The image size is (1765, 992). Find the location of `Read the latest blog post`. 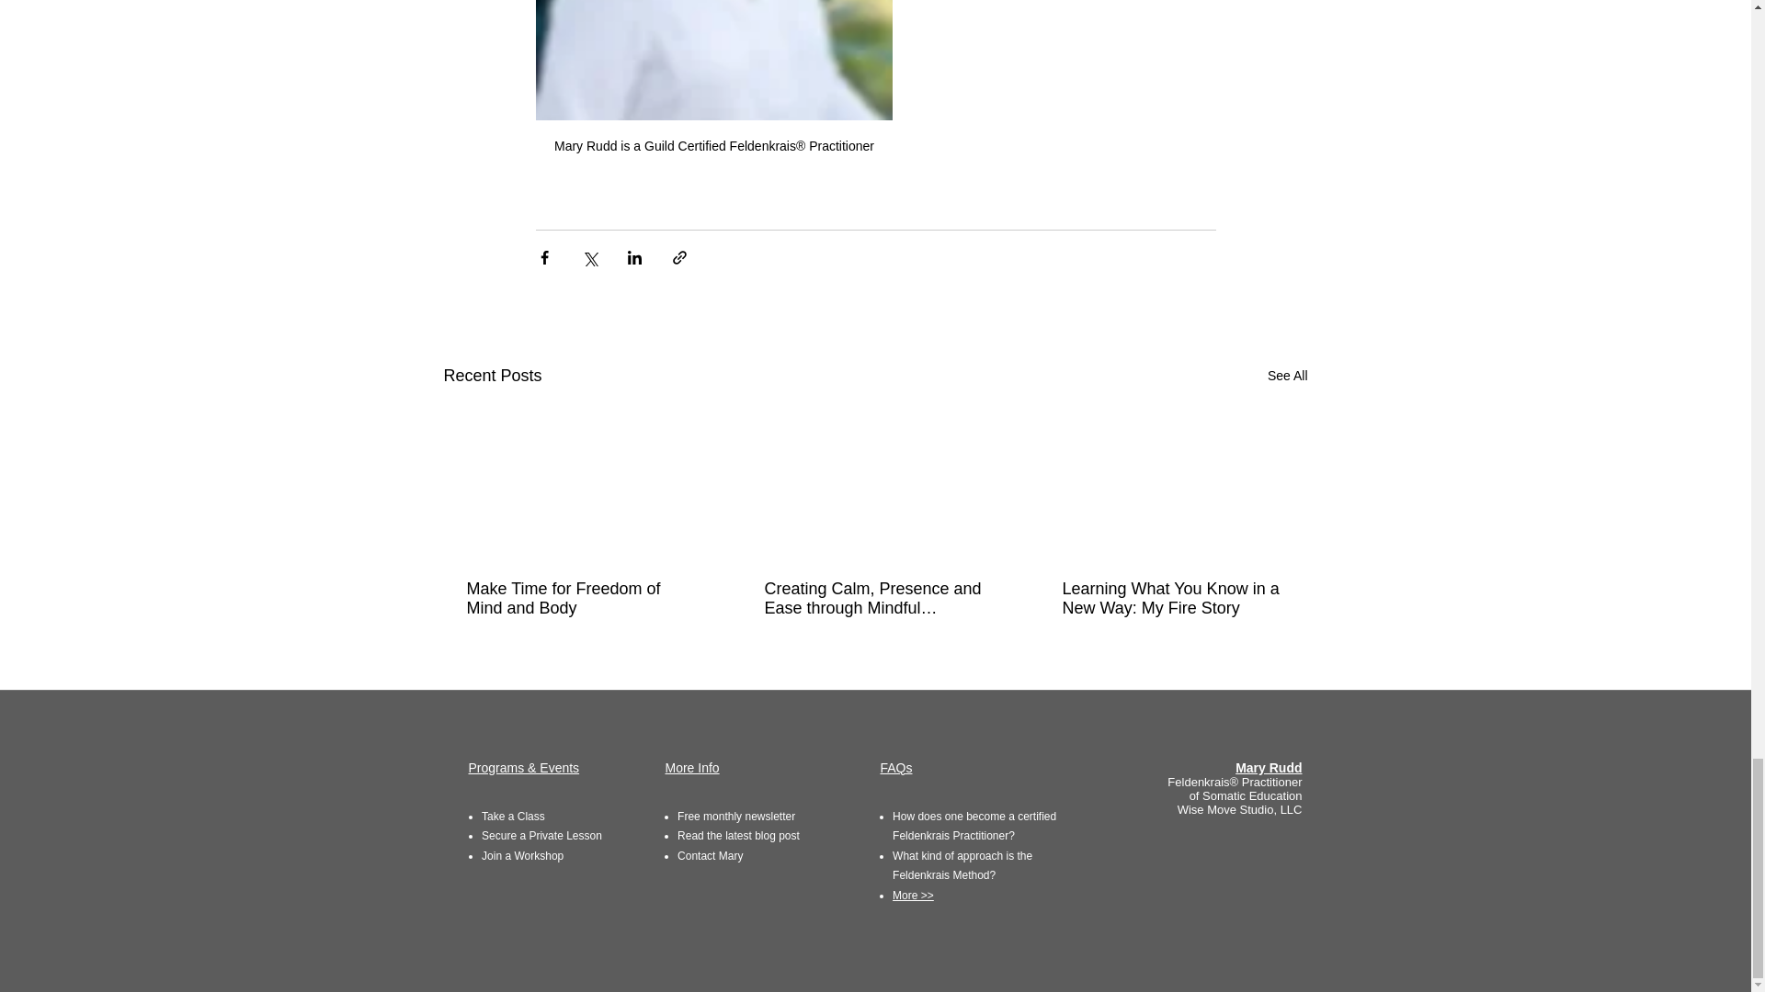

Read the latest blog post is located at coordinates (738, 835).